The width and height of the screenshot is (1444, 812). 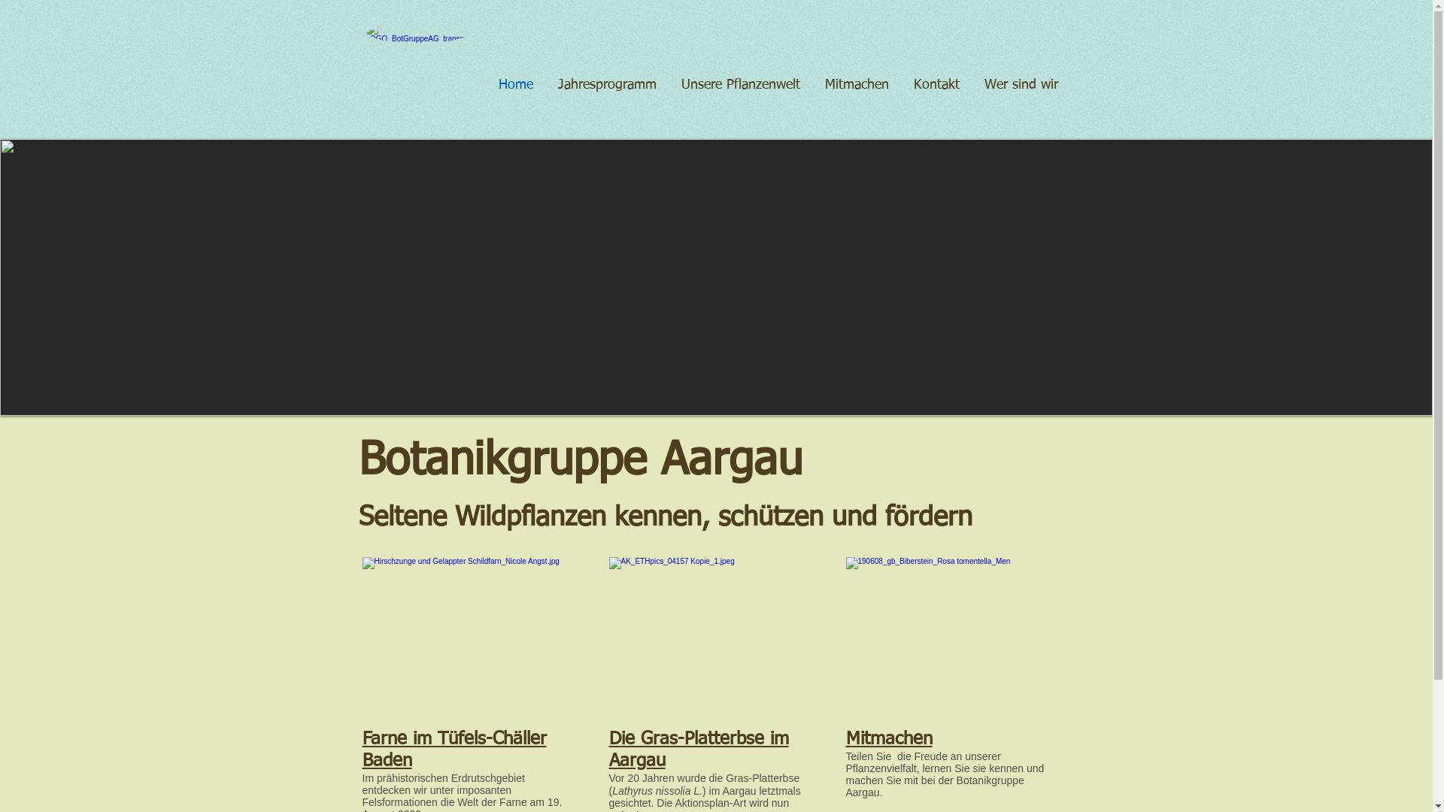 I want to click on Jahresprogramm, so click(x=606, y=86).